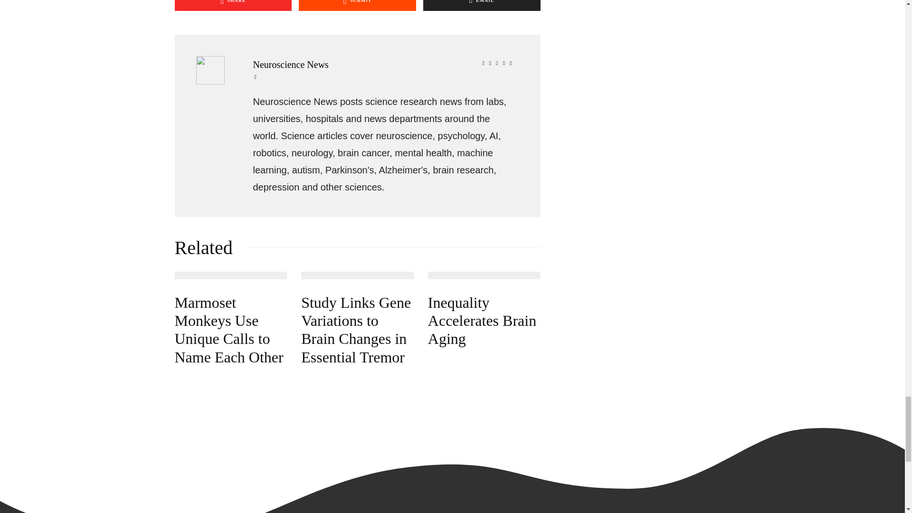  I want to click on EMAIL, so click(482, 5).